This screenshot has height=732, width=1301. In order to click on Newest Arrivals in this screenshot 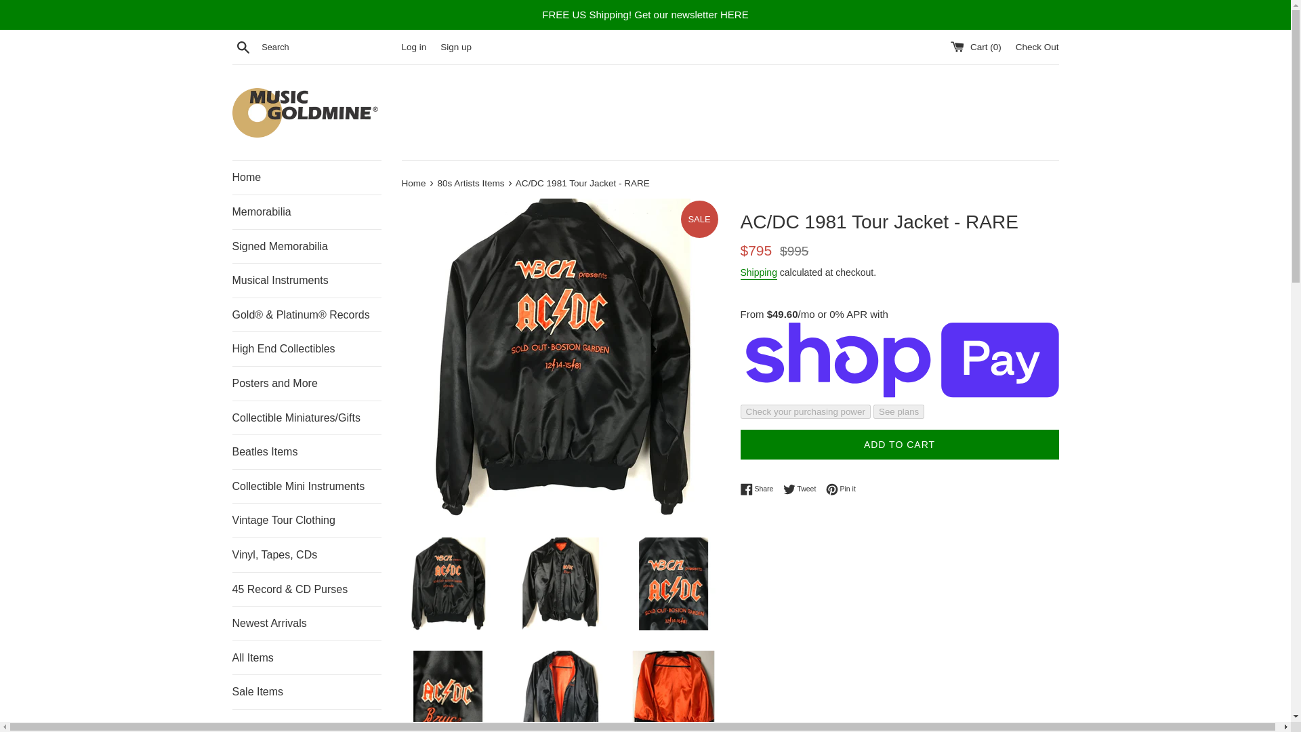, I will do `click(306, 624)`.